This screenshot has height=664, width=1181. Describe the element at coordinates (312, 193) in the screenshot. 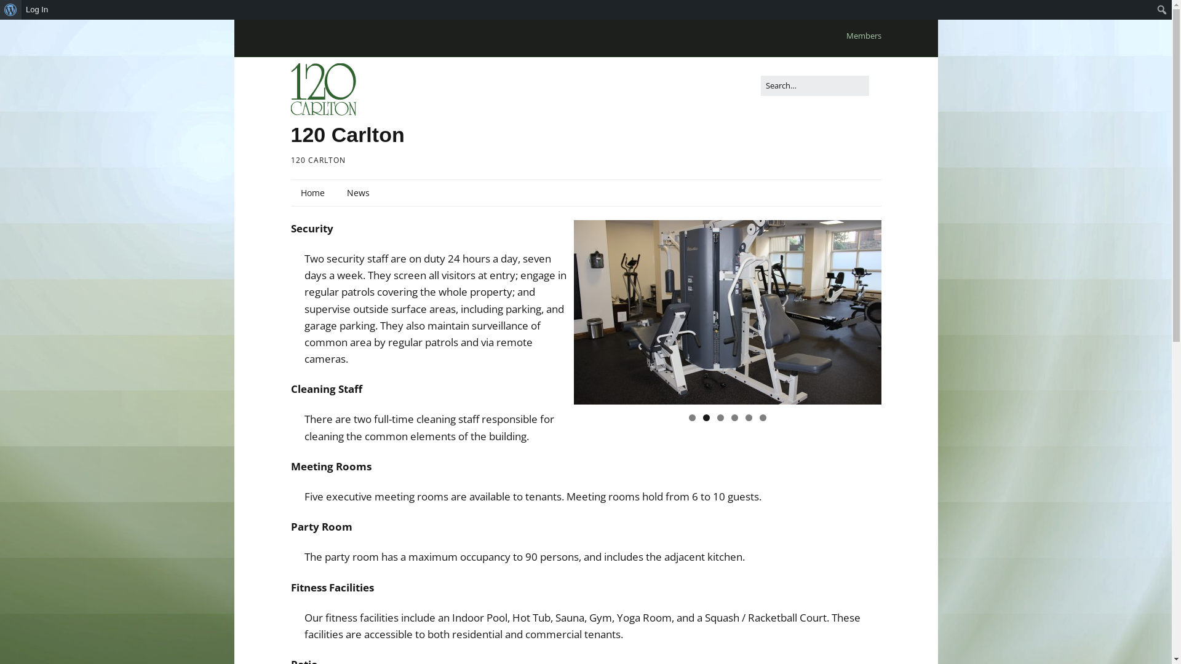

I see `Home` at that location.